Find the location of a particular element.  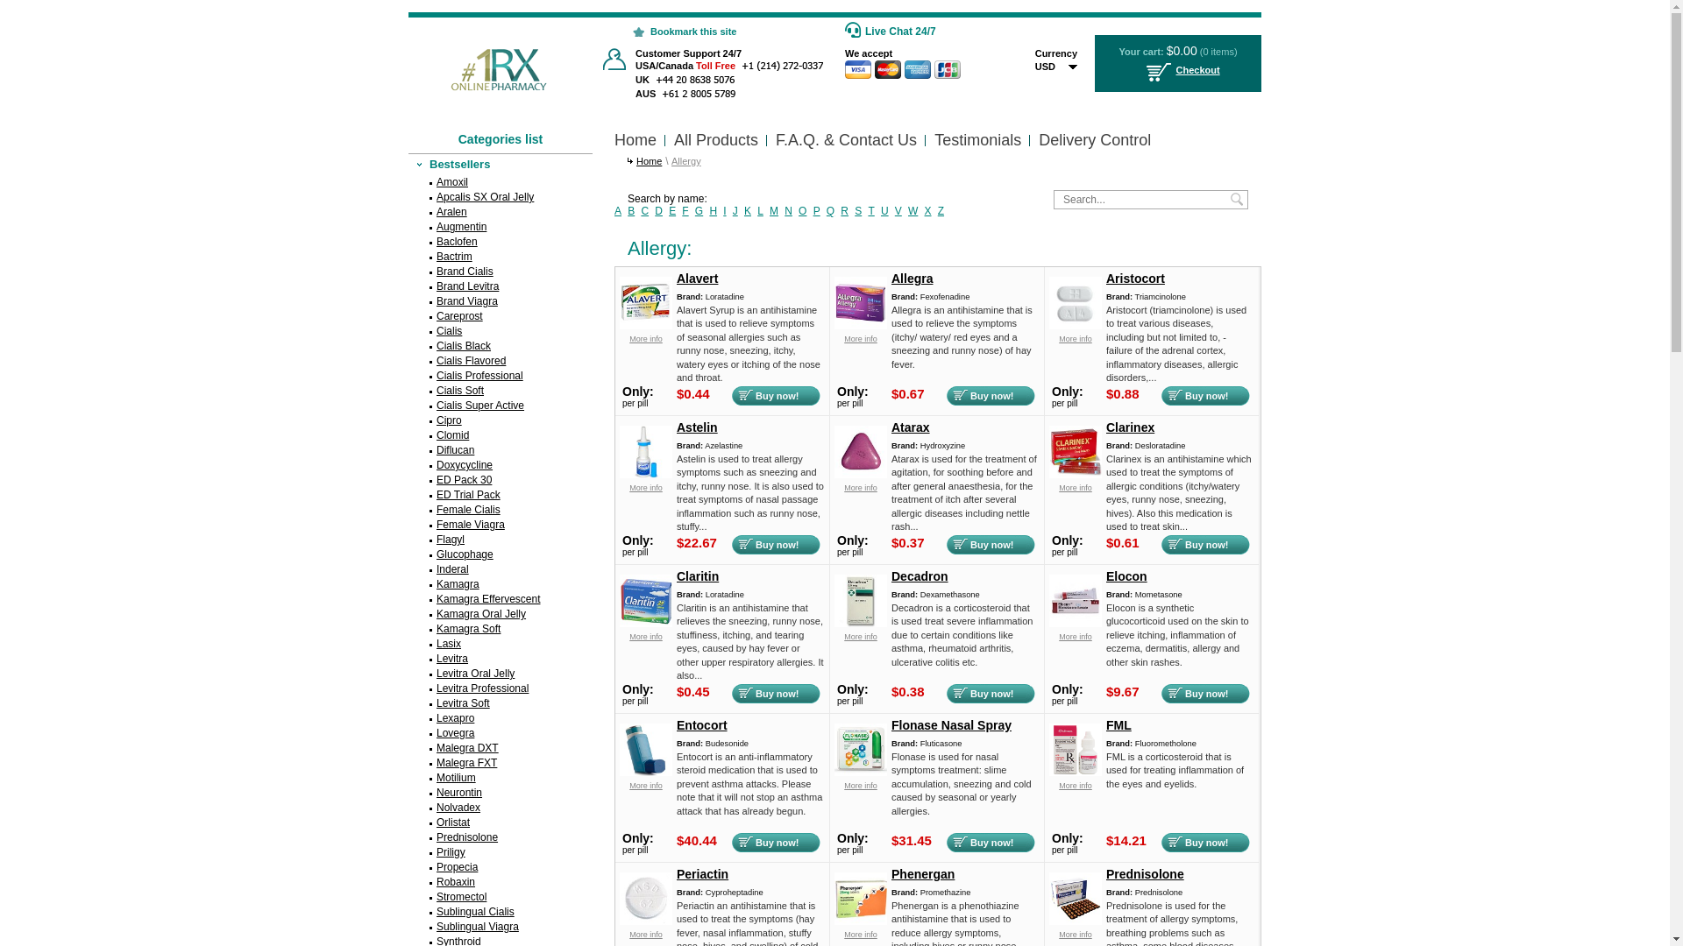

Inderal is located at coordinates (501, 569).